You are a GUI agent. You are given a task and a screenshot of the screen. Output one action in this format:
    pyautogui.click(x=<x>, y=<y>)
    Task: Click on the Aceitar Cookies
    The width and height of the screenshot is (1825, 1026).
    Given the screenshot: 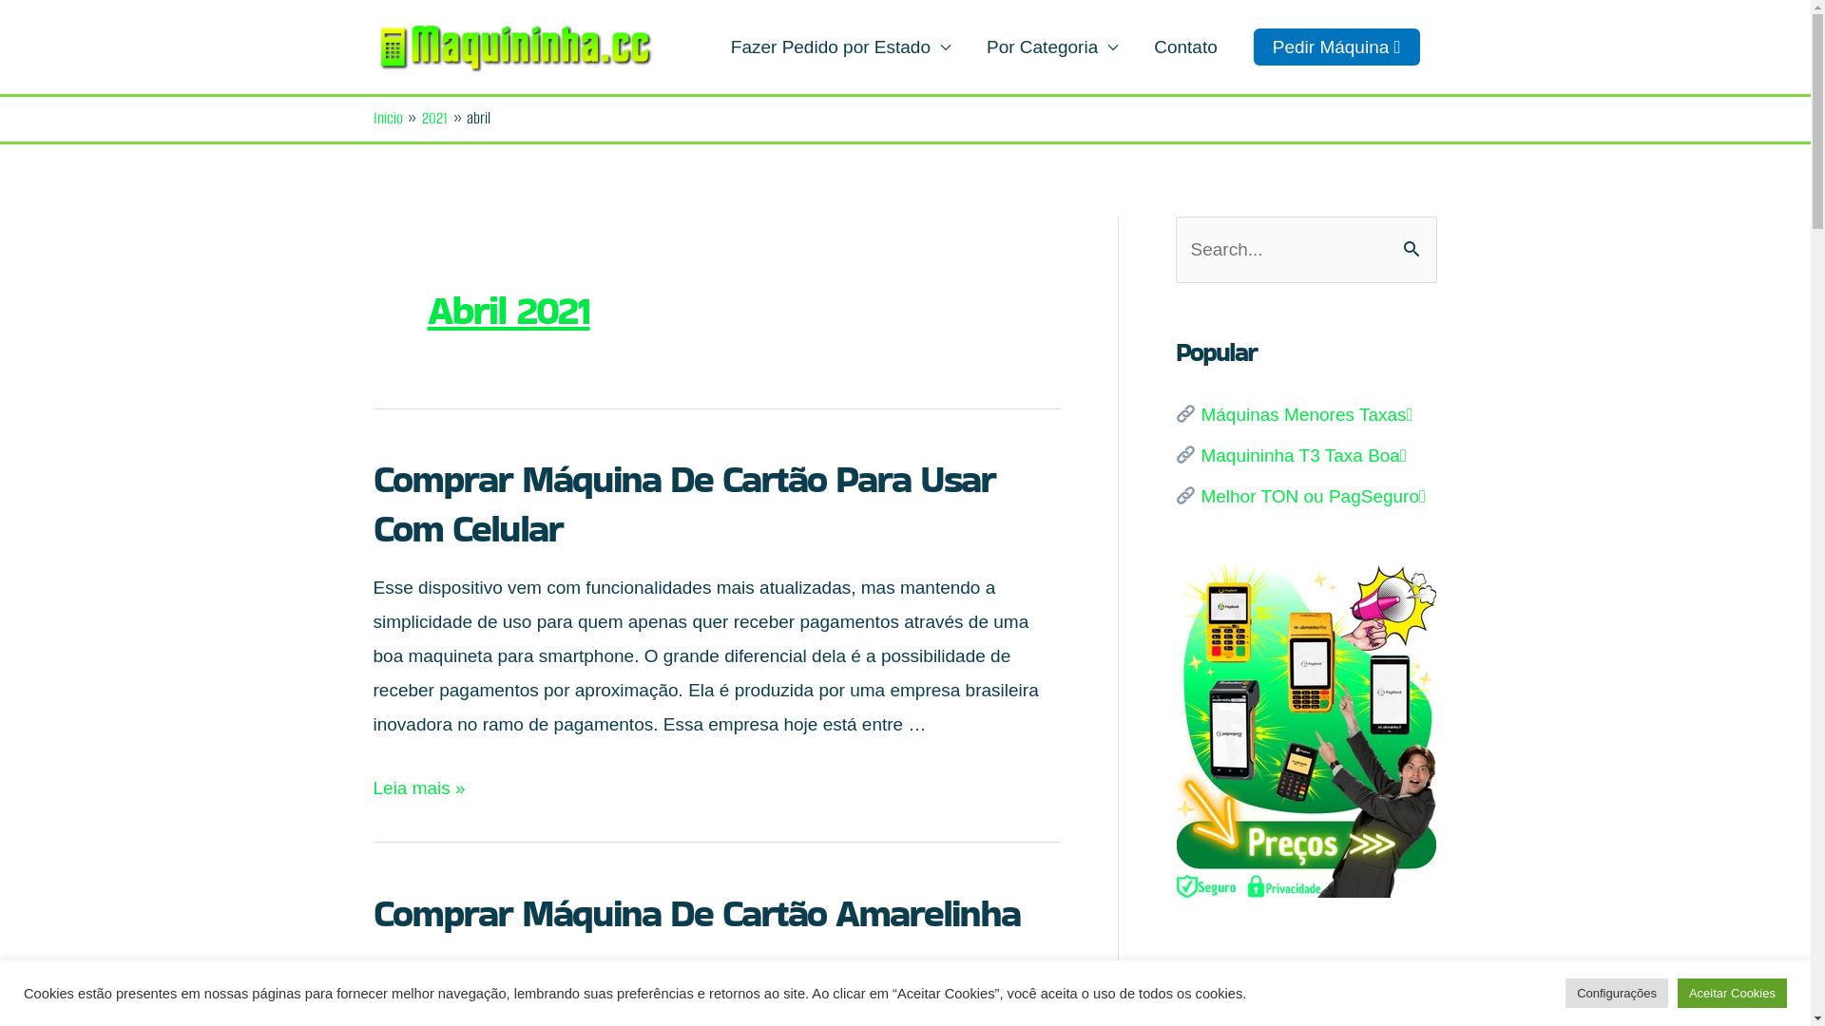 What is the action you would take?
    pyautogui.click(x=1732, y=994)
    